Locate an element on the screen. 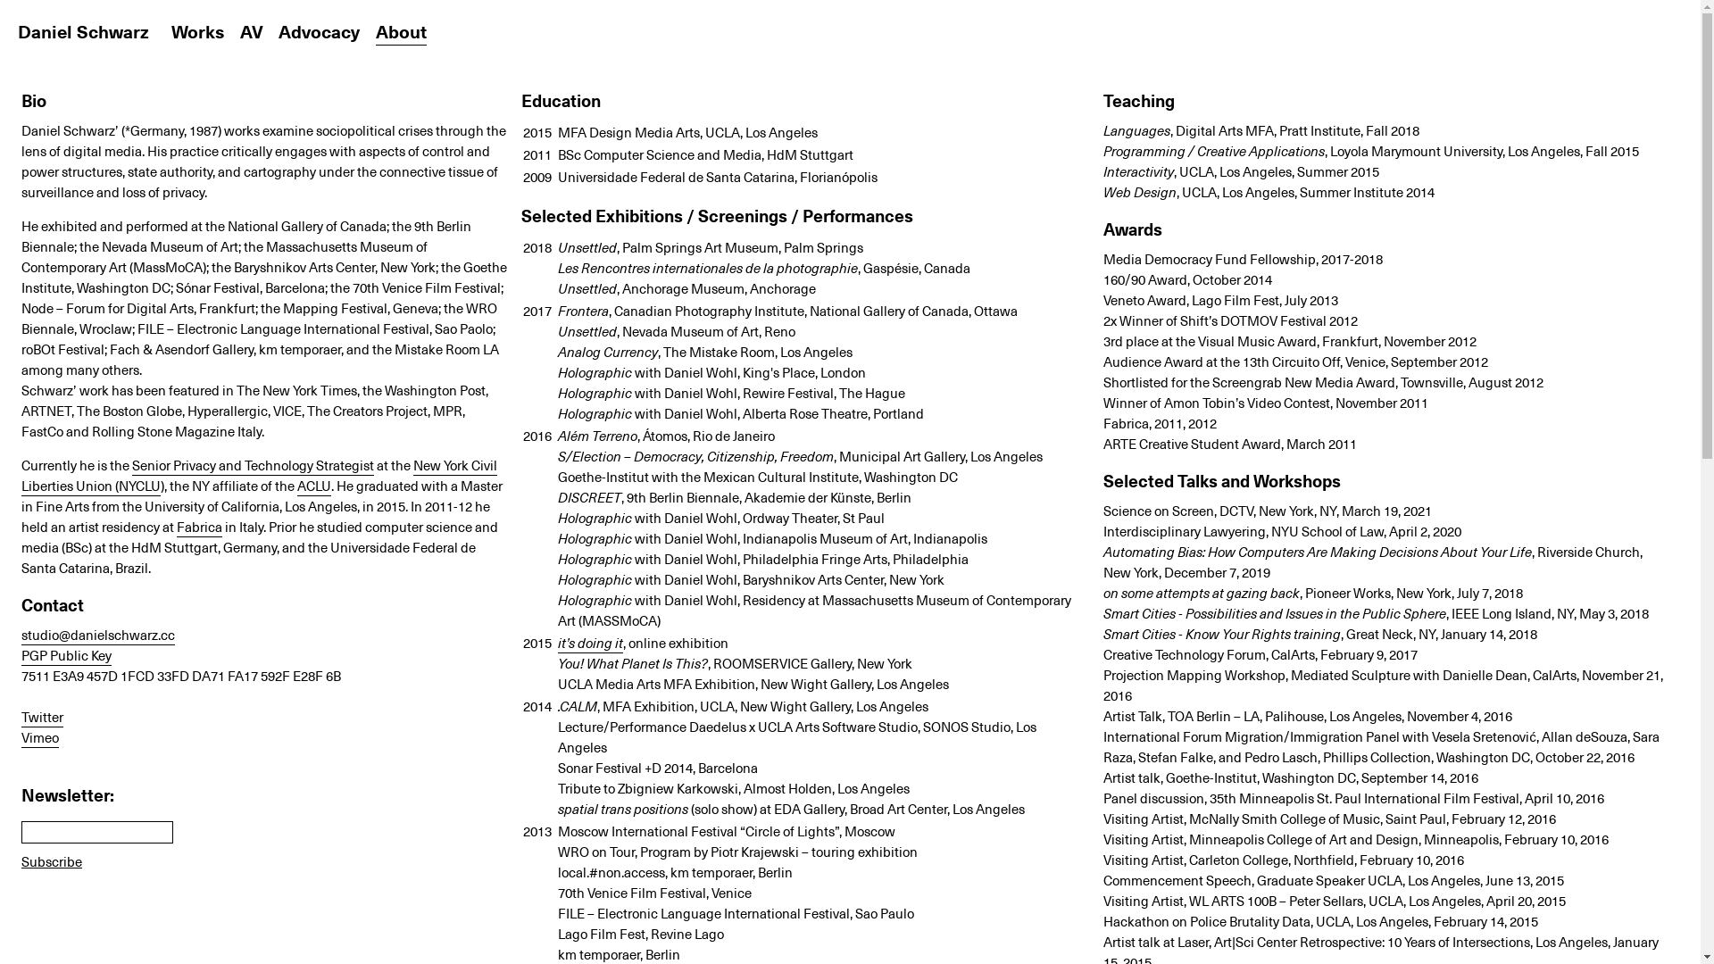  PGP Public Key is located at coordinates (66, 655).